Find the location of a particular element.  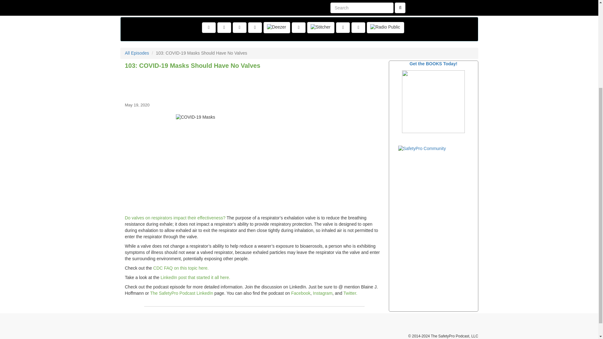

Valves on COVID-19 Masks is located at coordinates (175, 218).